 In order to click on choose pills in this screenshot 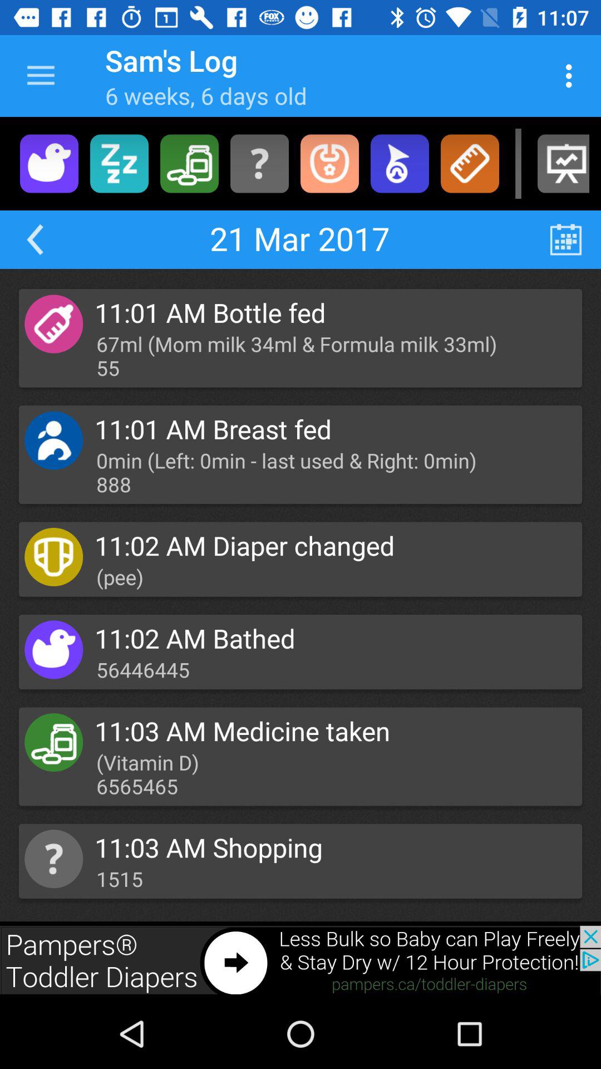, I will do `click(189, 164)`.